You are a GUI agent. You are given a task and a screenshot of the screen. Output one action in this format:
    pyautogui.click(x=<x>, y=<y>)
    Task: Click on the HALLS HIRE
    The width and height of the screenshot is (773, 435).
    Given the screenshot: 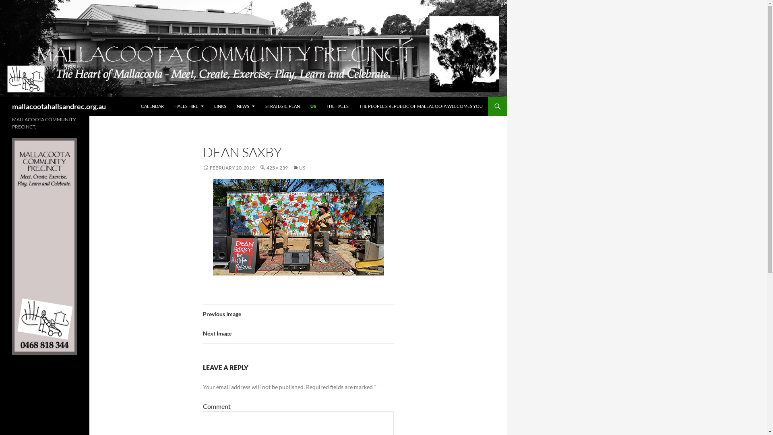 What is the action you would take?
    pyautogui.click(x=189, y=106)
    